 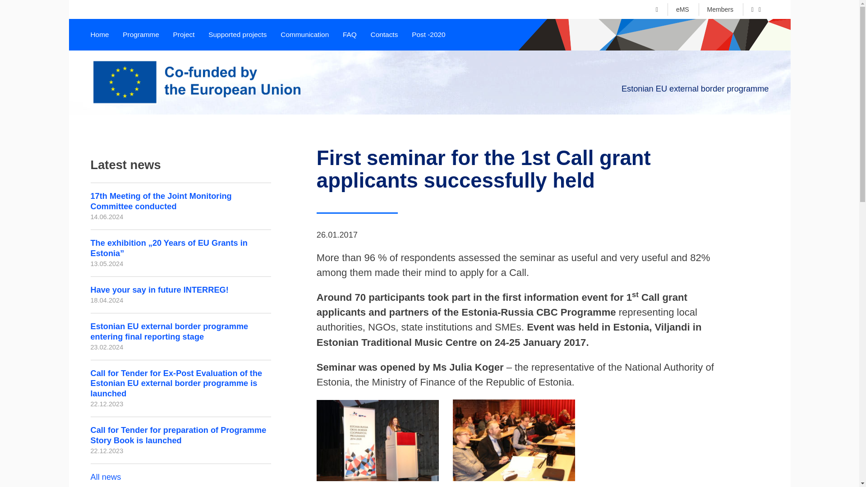 What do you see at coordinates (683, 9) in the screenshot?
I see `eMS` at bounding box center [683, 9].